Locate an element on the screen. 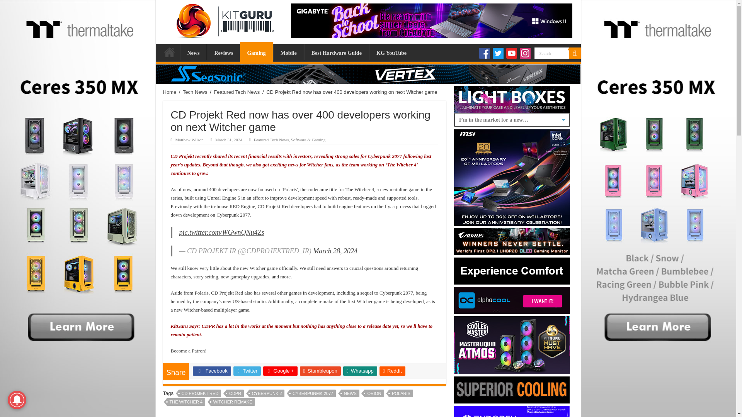 The height and width of the screenshot is (417, 742). KitGuru is located at coordinates (223, 19).